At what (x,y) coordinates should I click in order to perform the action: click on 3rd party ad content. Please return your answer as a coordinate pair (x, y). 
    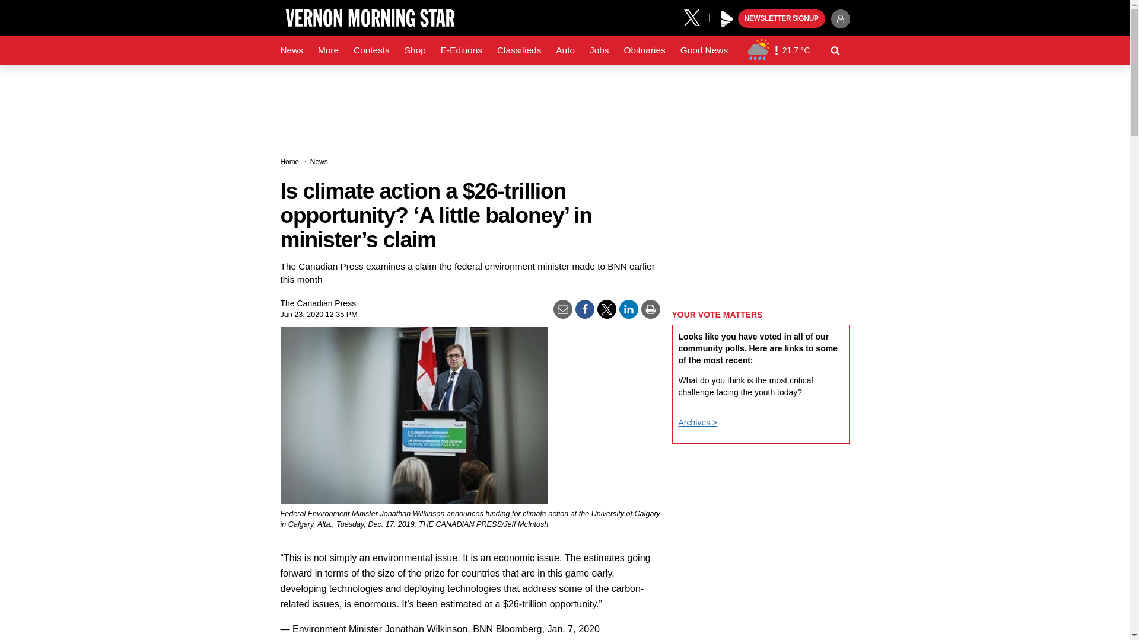
    Looking at the image, I should click on (564, 103).